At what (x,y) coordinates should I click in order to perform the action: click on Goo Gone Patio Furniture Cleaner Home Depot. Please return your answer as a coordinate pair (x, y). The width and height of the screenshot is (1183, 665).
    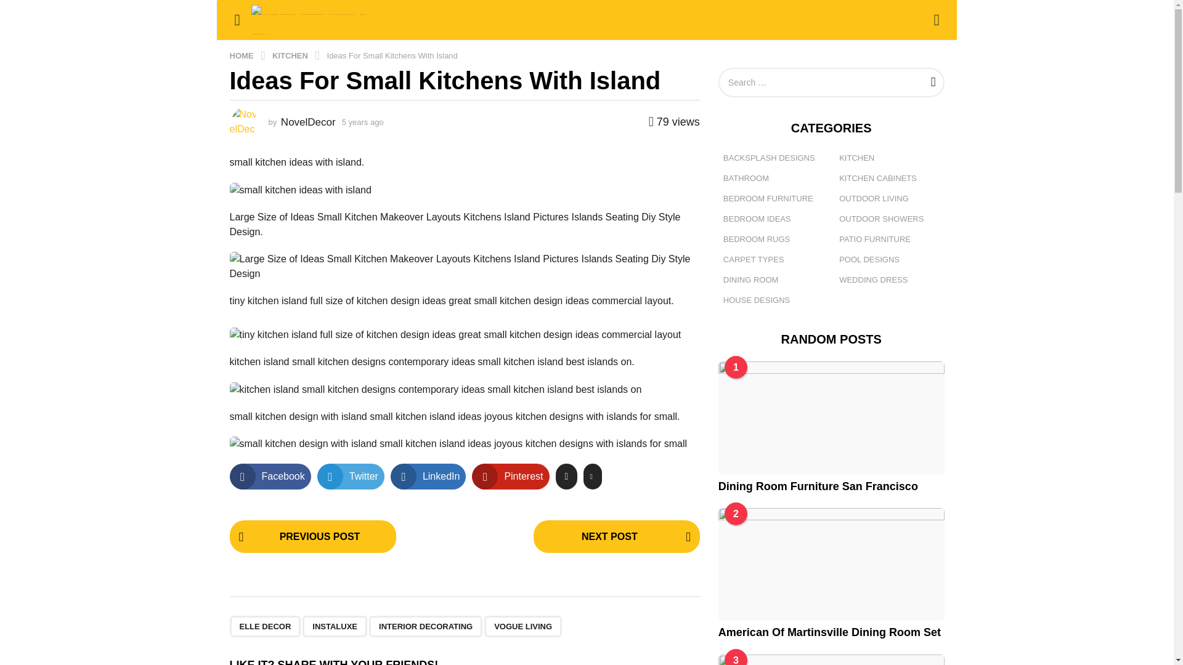
    Looking at the image, I should click on (831, 659).